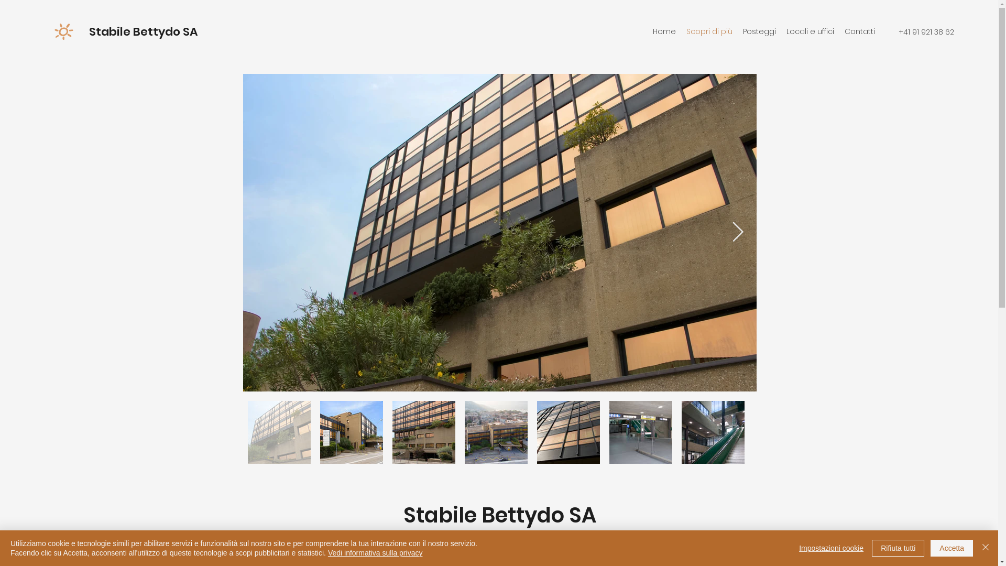 The height and width of the screenshot is (566, 1006). I want to click on Home, so click(664, 31).